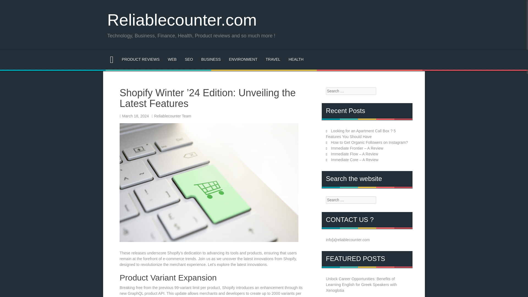  What do you see at coordinates (296, 59) in the screenshot?
I see `HEALTH` at bounding box center [296, 59].